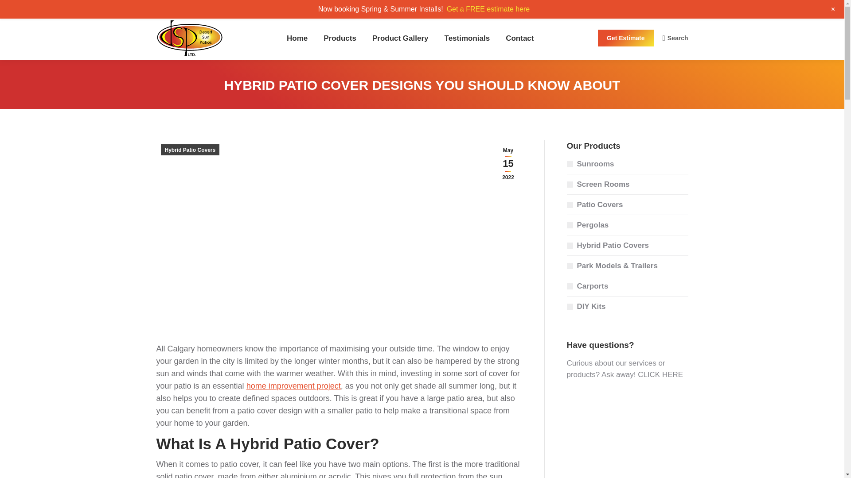 The image size is (851, 478). I want to click on X page opens in new window, so click(655, 8).